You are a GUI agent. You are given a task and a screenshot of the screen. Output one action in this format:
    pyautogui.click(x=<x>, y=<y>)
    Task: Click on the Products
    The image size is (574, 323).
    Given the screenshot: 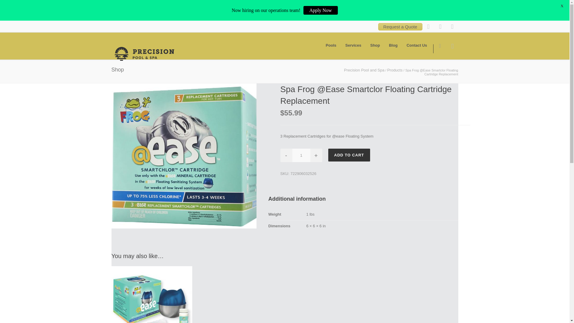 What is the action you would take?
    pyautogui.click(x=395, y=70)
    